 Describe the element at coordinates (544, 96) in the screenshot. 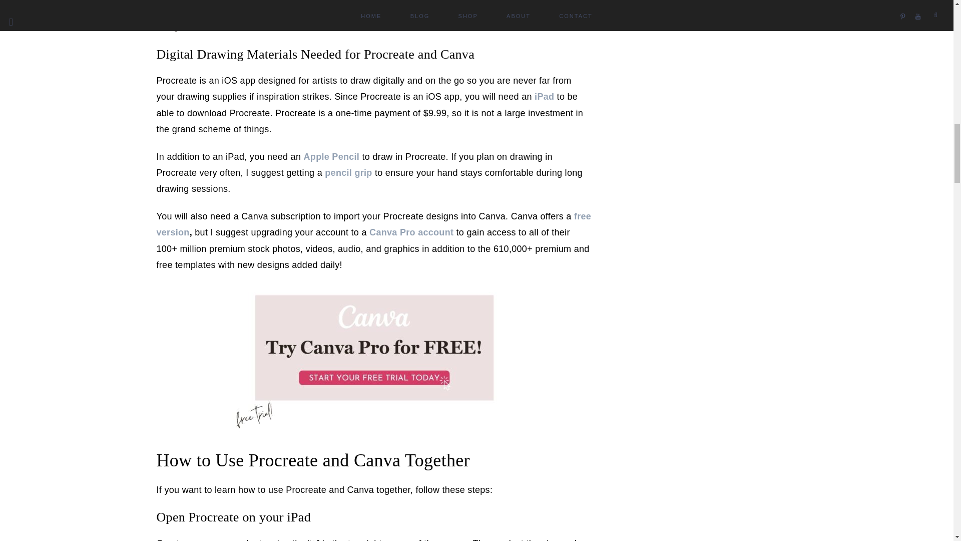

I see `iPad` at that location.